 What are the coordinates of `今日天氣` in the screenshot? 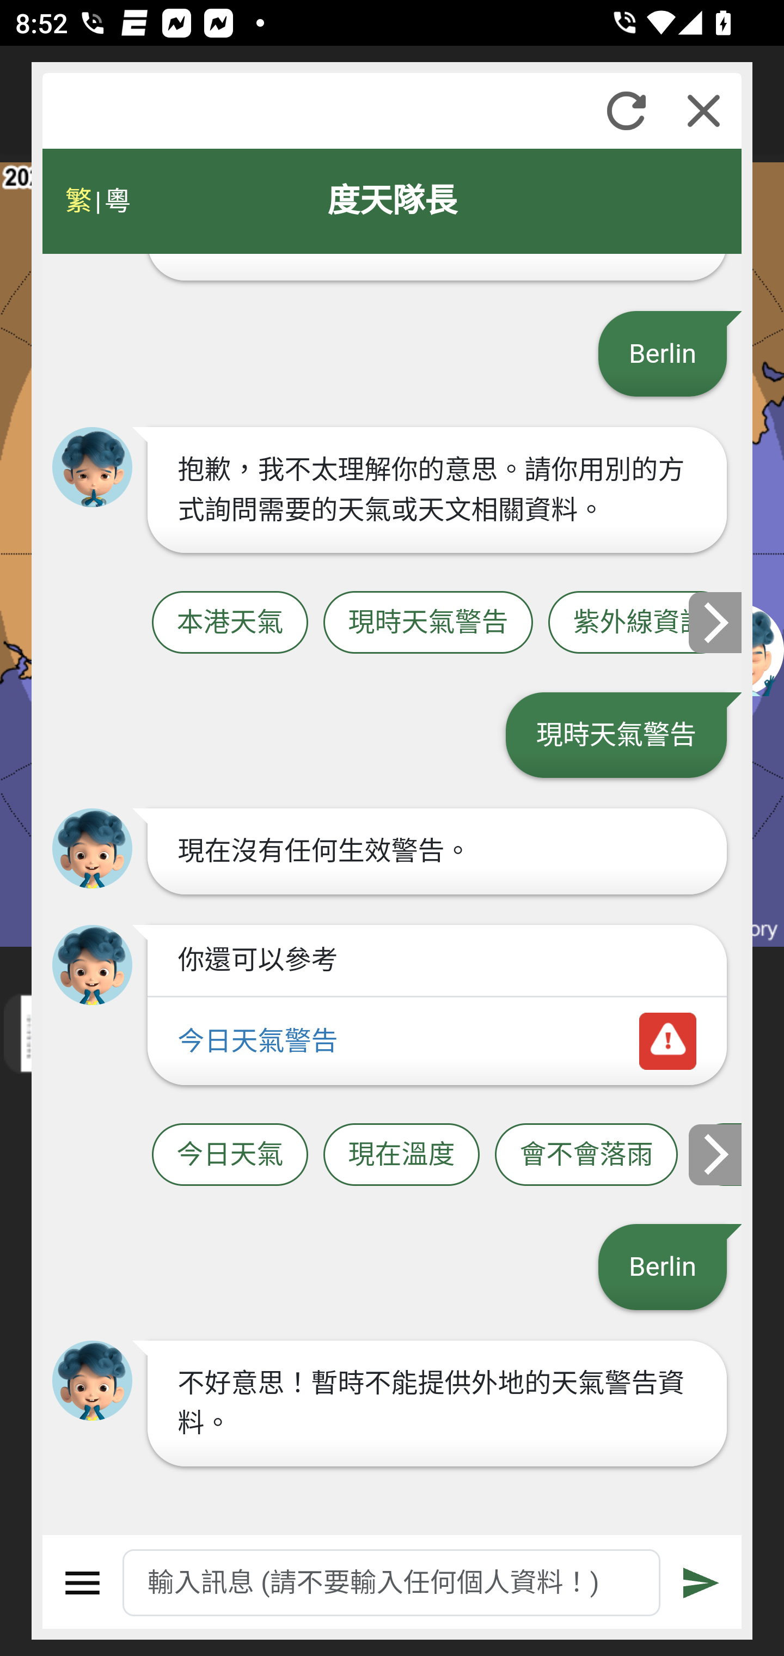 It's located at (230, 1154).